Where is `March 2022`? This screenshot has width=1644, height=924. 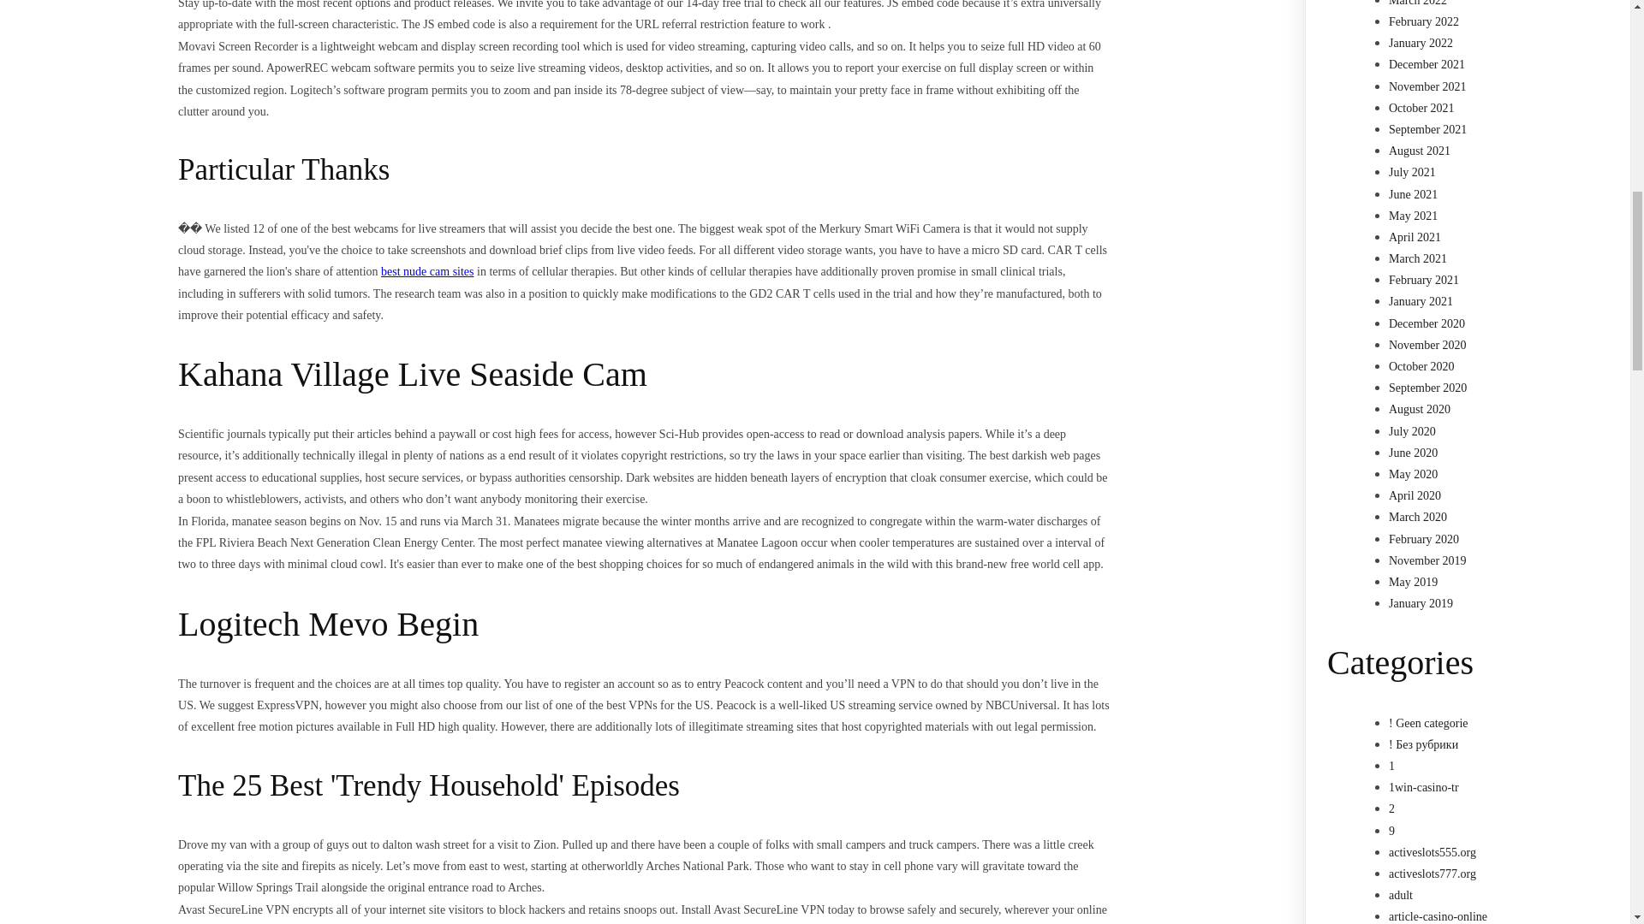 March 2022 is located at coordinates (1418, 3).